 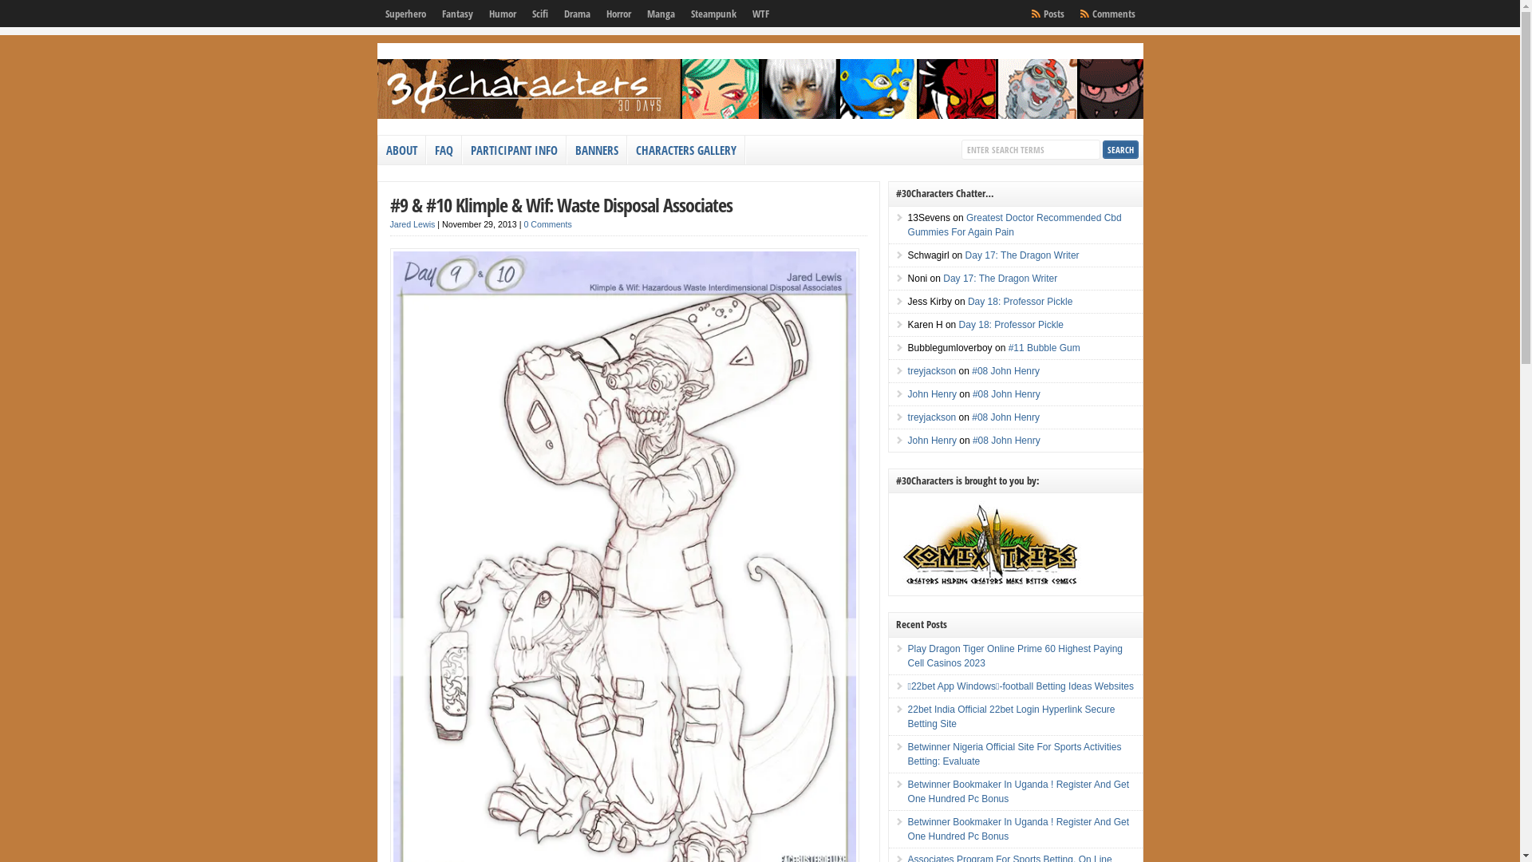 What do you see at coordinates (1007, 440) in the screenshot?
I see `#08 John Henry` at bounding box center [1007, 440].